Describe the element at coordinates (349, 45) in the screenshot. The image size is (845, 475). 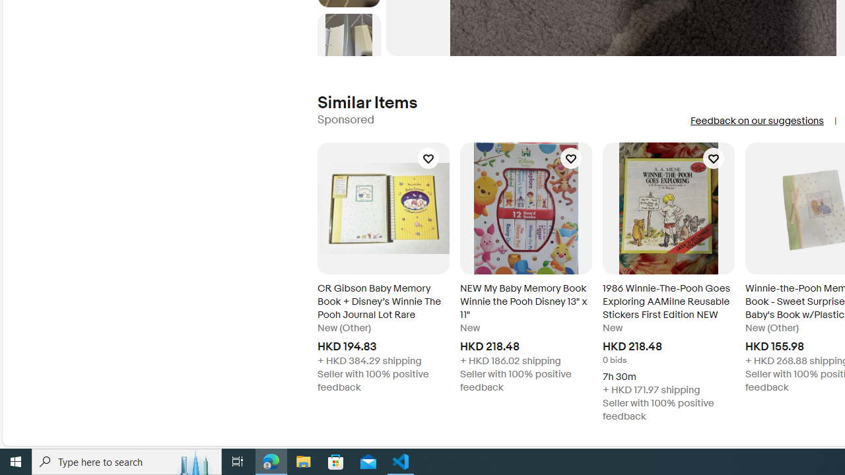
I see `Picture 6 of 22` at that location.